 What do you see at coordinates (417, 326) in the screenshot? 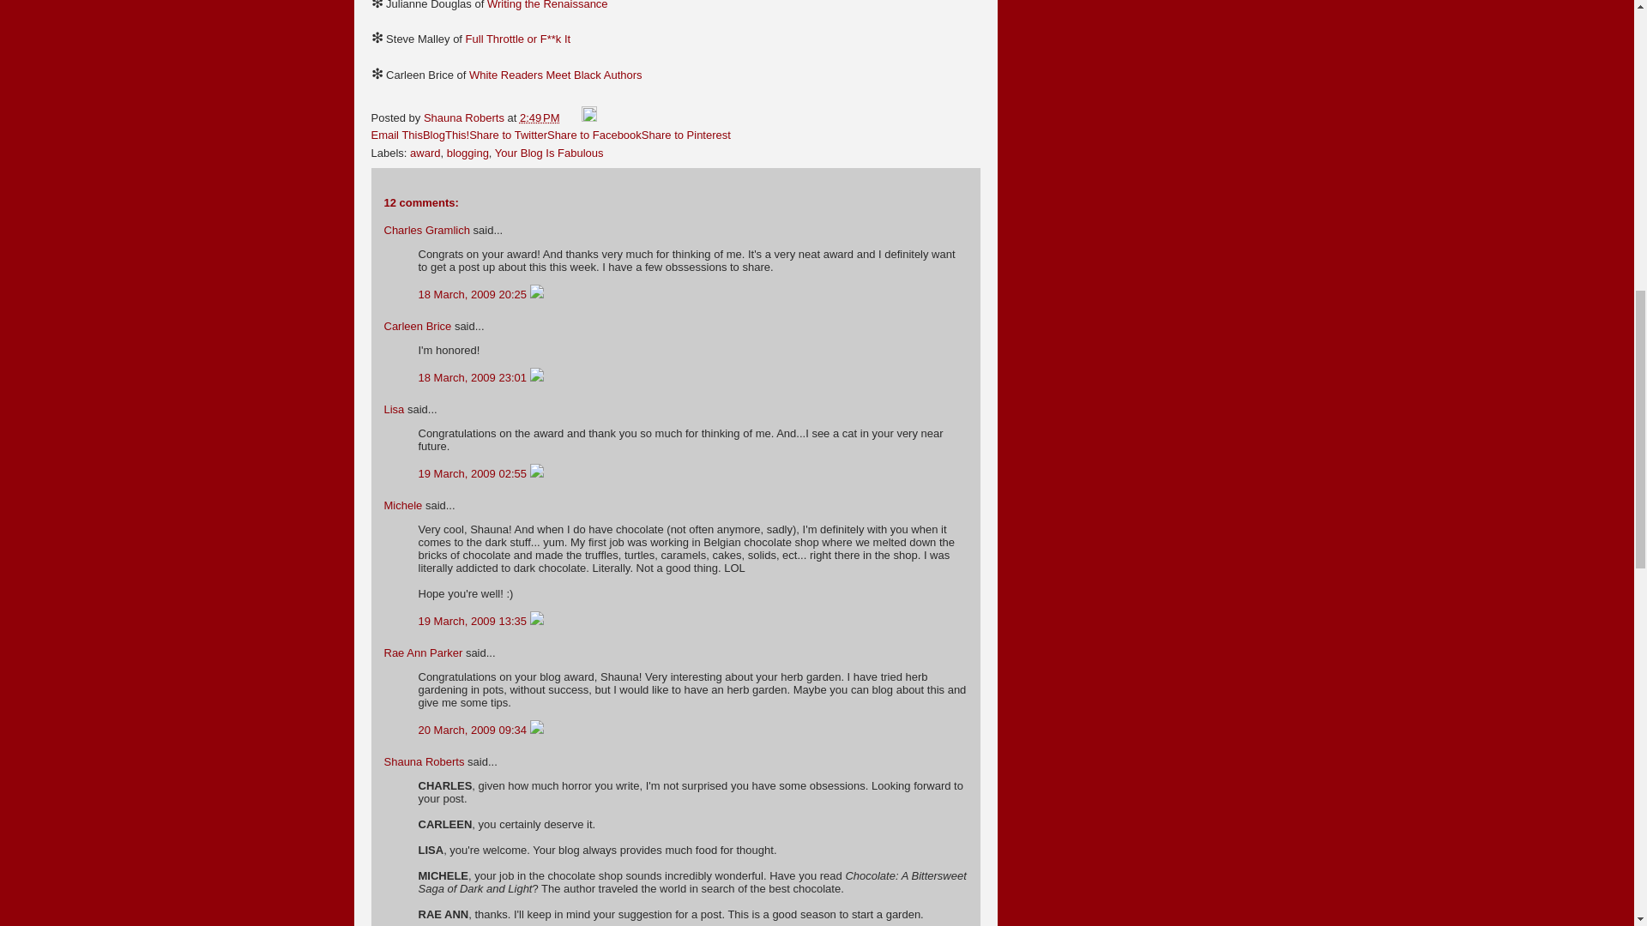
I see `Carleen Brice` at bounding box center [417, 326].